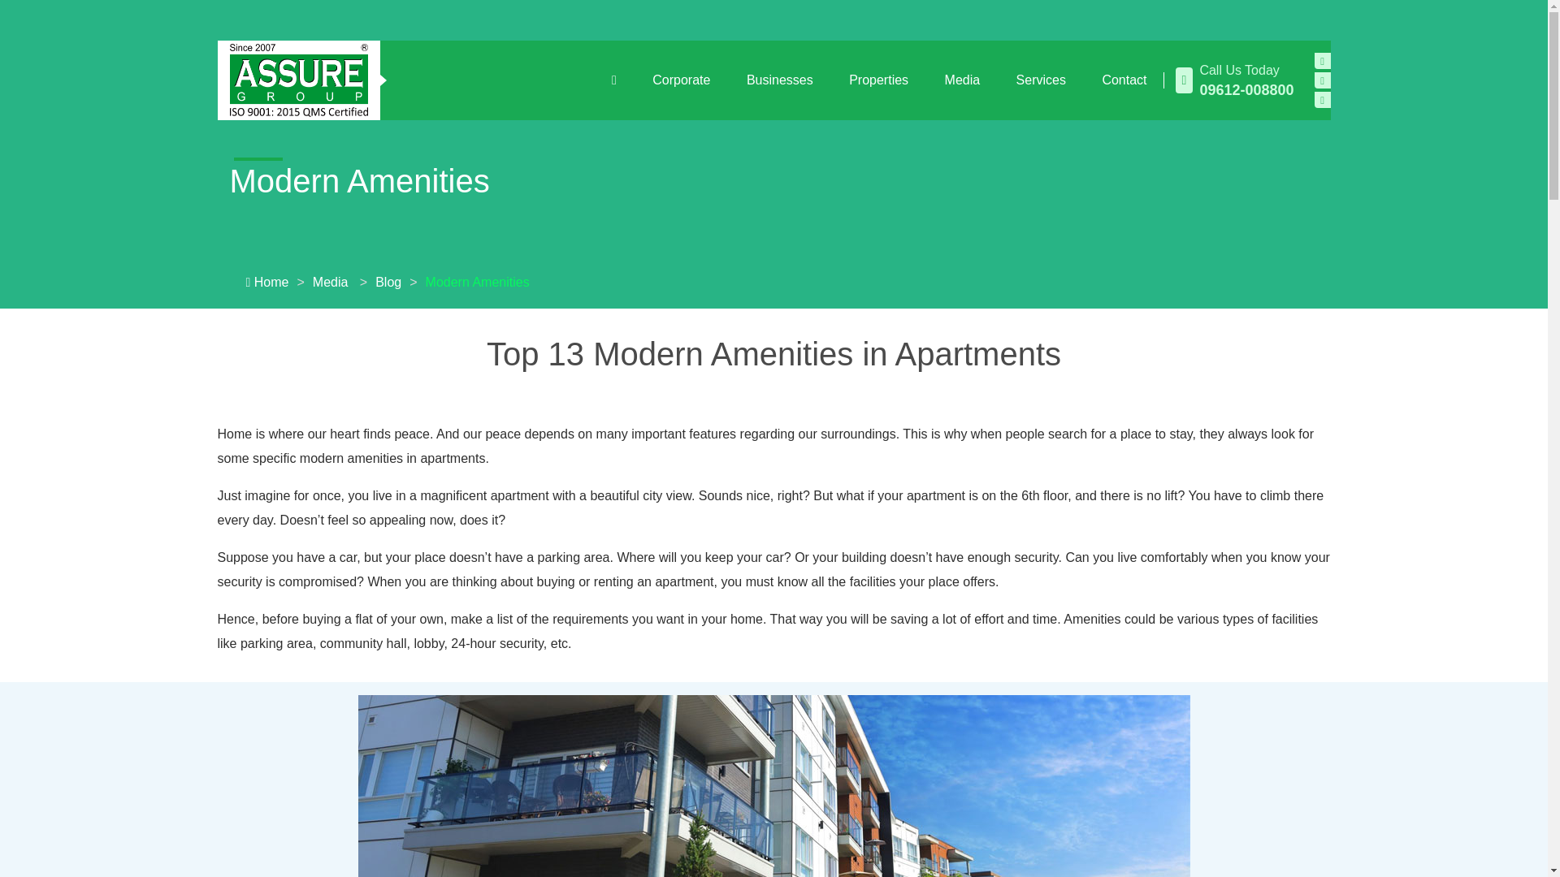  I want to click on Corporate, so click(681, 80).